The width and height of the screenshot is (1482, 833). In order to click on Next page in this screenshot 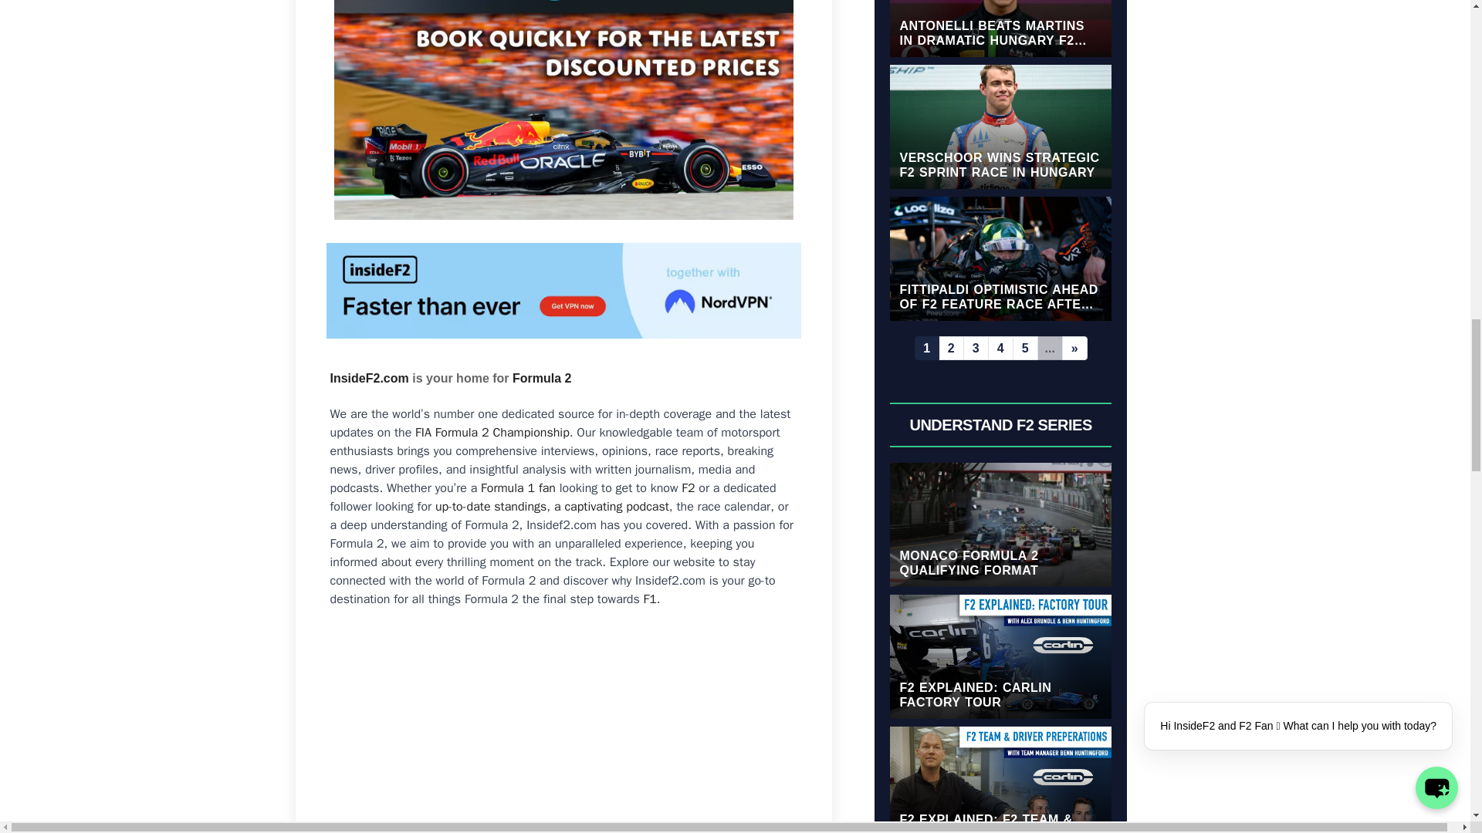, I will do `click(1074, 348)`.